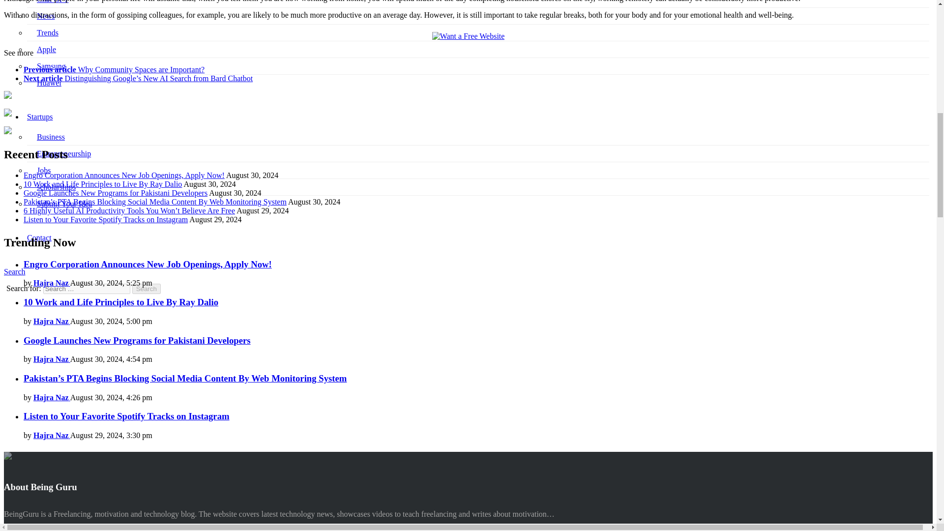  Describe the element at coordinates (51, 283) in the screenshot. I see `Posts by Hajra Naz` at that location.